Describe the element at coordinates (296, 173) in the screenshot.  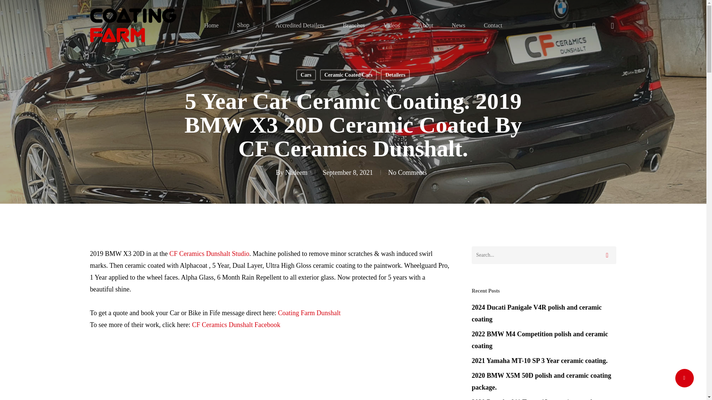
I see `Posts by Nadeem` at that location.